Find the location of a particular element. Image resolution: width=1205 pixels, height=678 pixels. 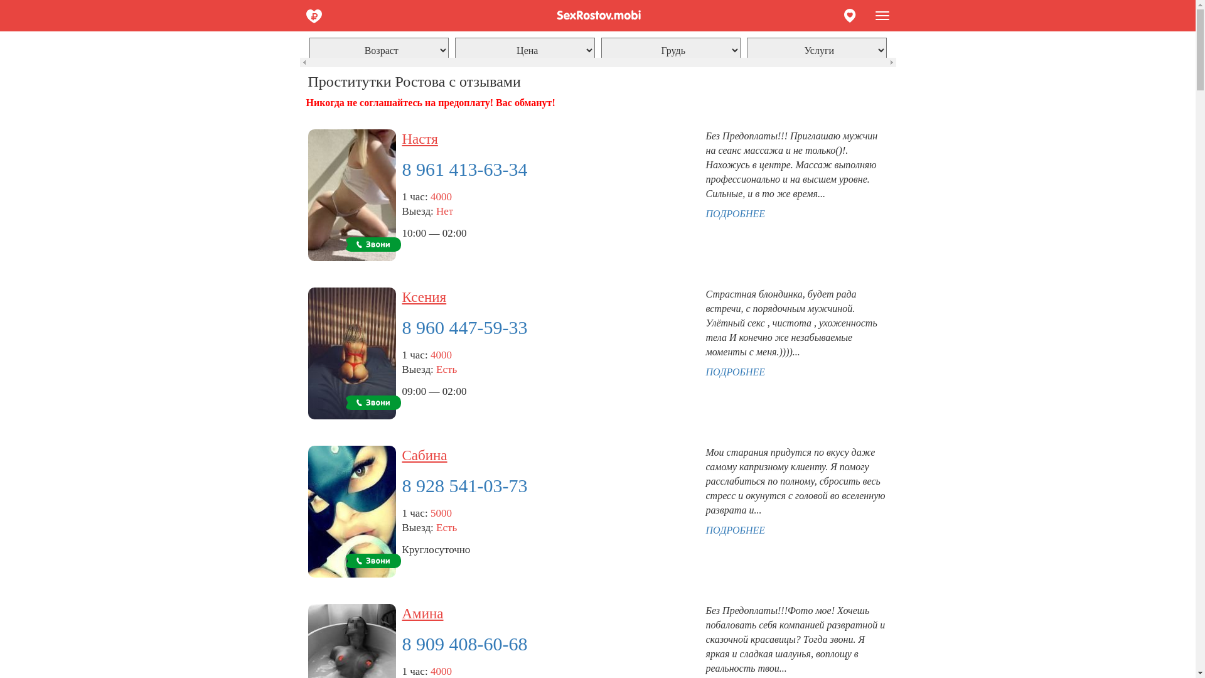

8 960 447-59-33 is located at coordinates (464, 328).